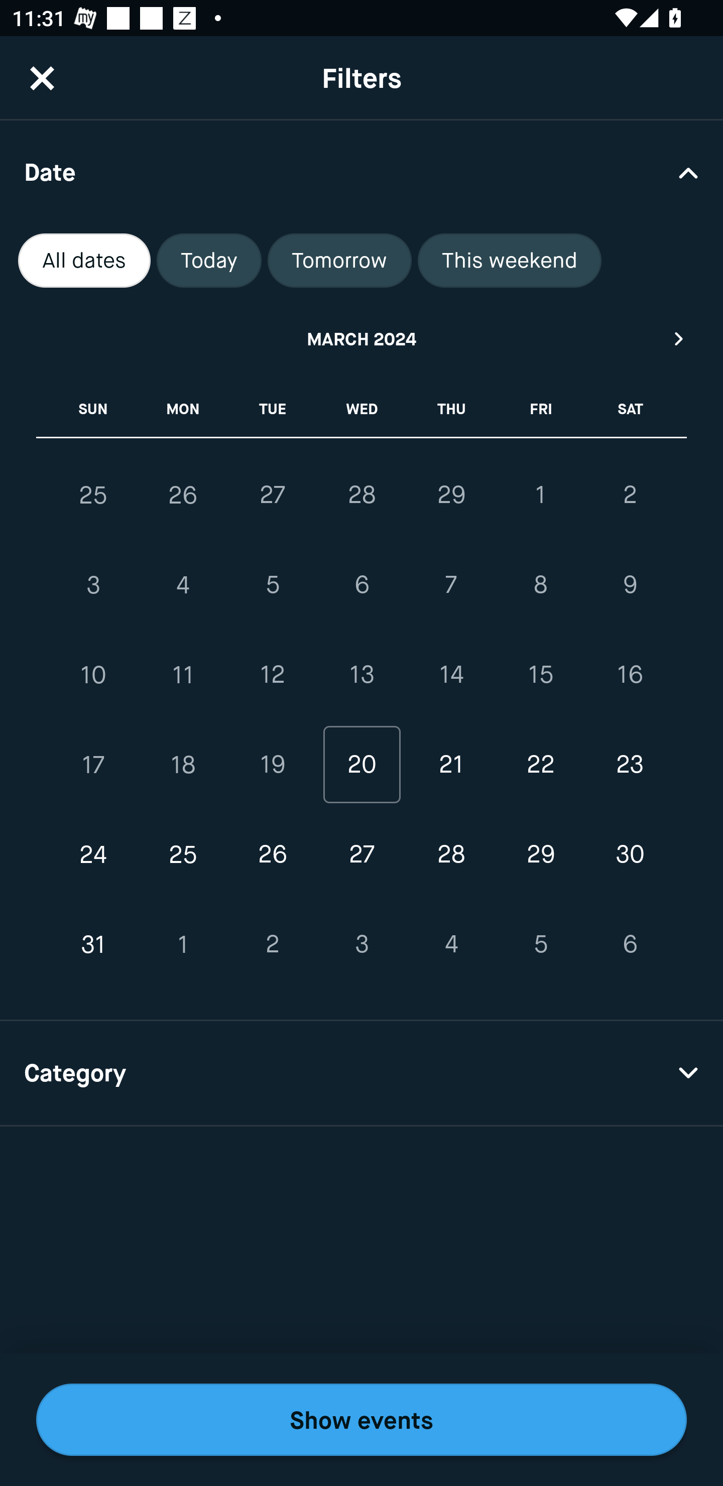  I want to click on 2, so click(630, 494).